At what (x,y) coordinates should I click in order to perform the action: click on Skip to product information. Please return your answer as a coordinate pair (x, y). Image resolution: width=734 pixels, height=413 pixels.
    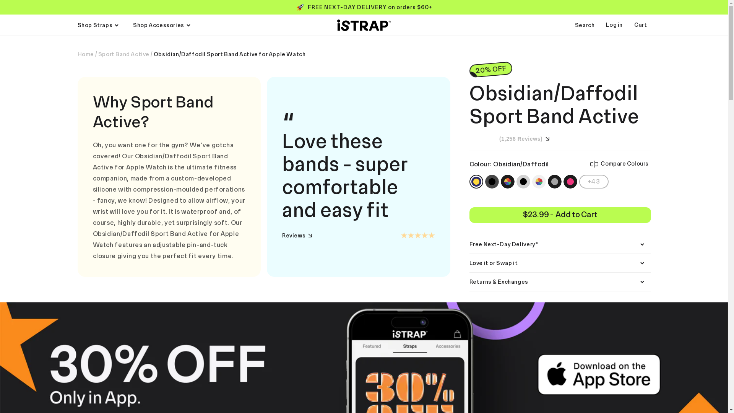
    Looking at the image, I should click on (85, 66).